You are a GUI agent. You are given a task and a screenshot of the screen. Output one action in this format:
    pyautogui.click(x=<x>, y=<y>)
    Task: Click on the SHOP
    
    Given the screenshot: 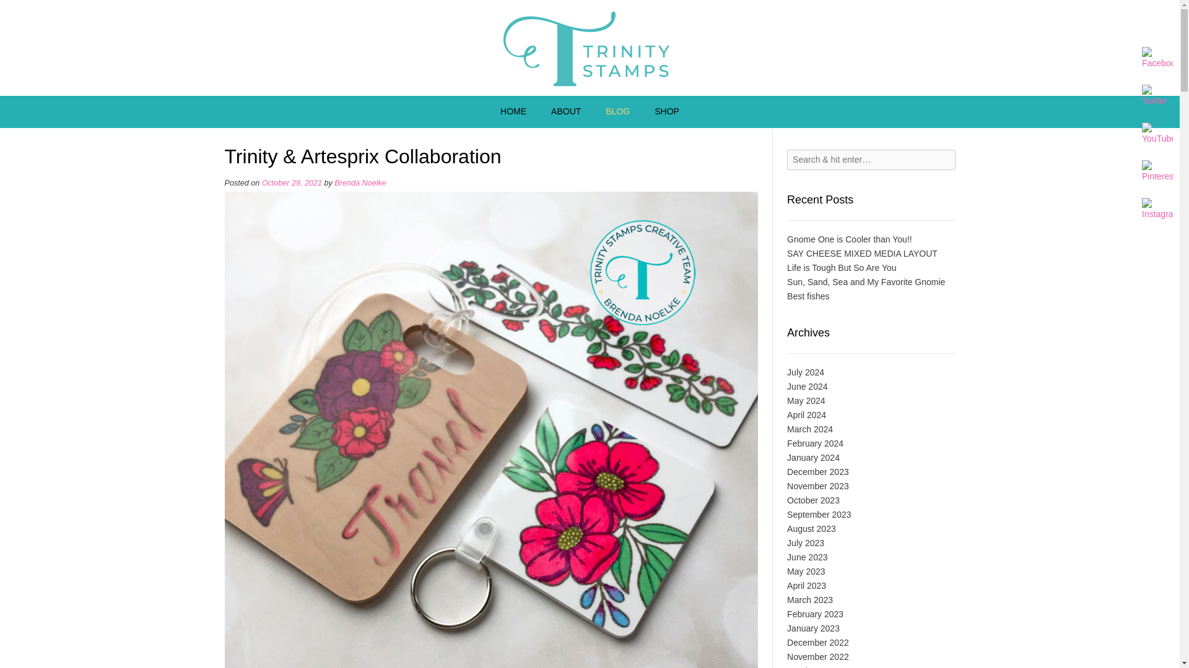 What is the action you would take?
    pyautogui.click(x=666, y=112)
    